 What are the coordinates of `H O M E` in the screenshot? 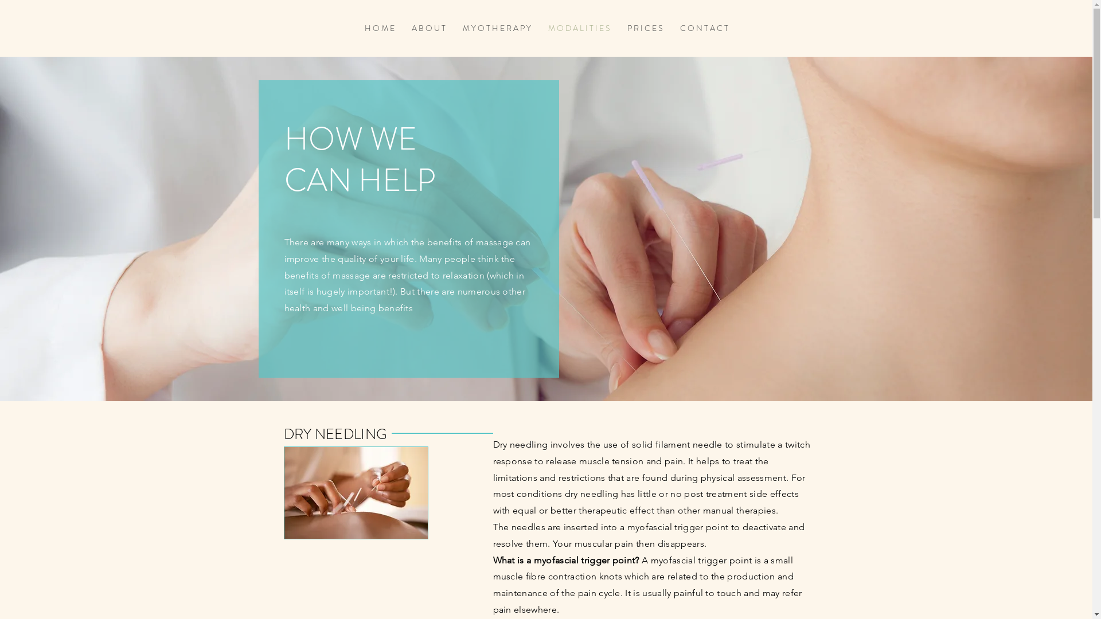 It's located at (379, 29).